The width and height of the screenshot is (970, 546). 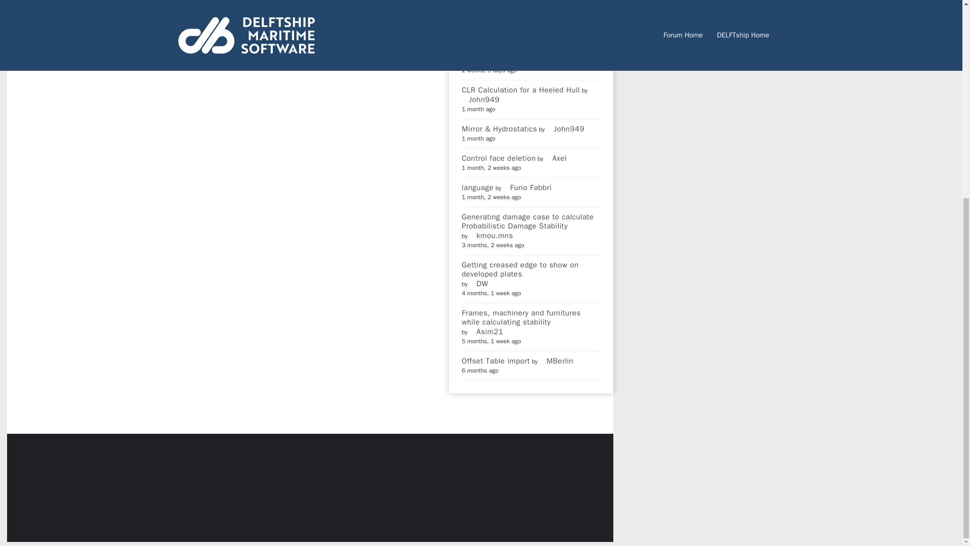 I want to click on Asim21, so click(x=486, y=332).